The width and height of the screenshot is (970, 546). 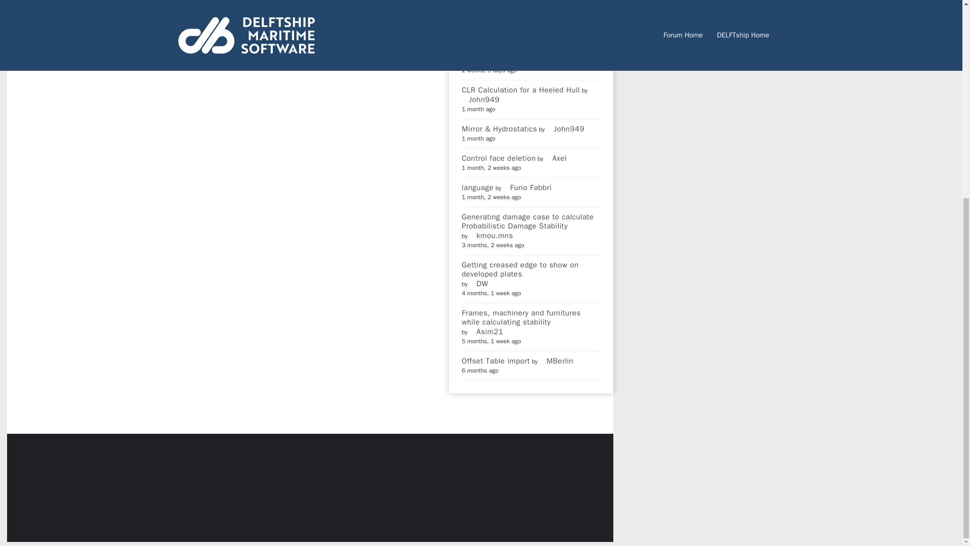 I want to click on Asim21, so click(x=486, y=332).